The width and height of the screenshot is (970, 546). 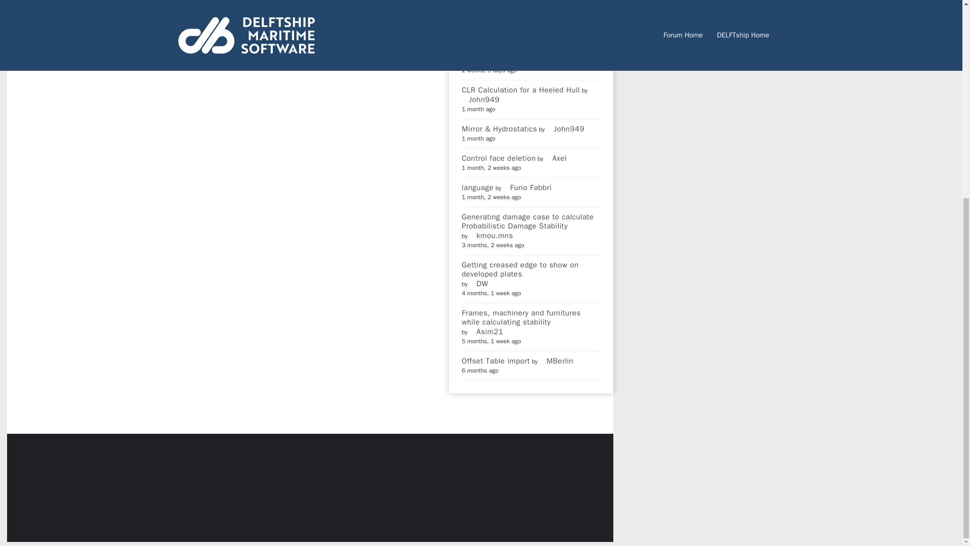 I want to click on Asim21, so click(x=486, y=332).